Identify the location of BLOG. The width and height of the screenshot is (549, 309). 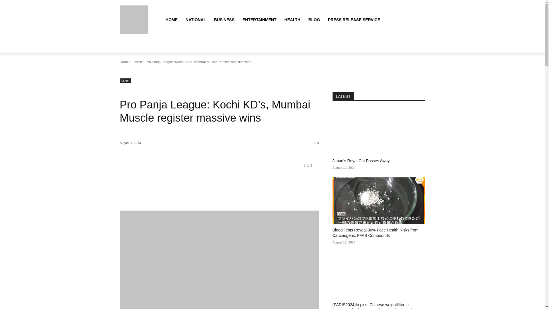
(314, 19).